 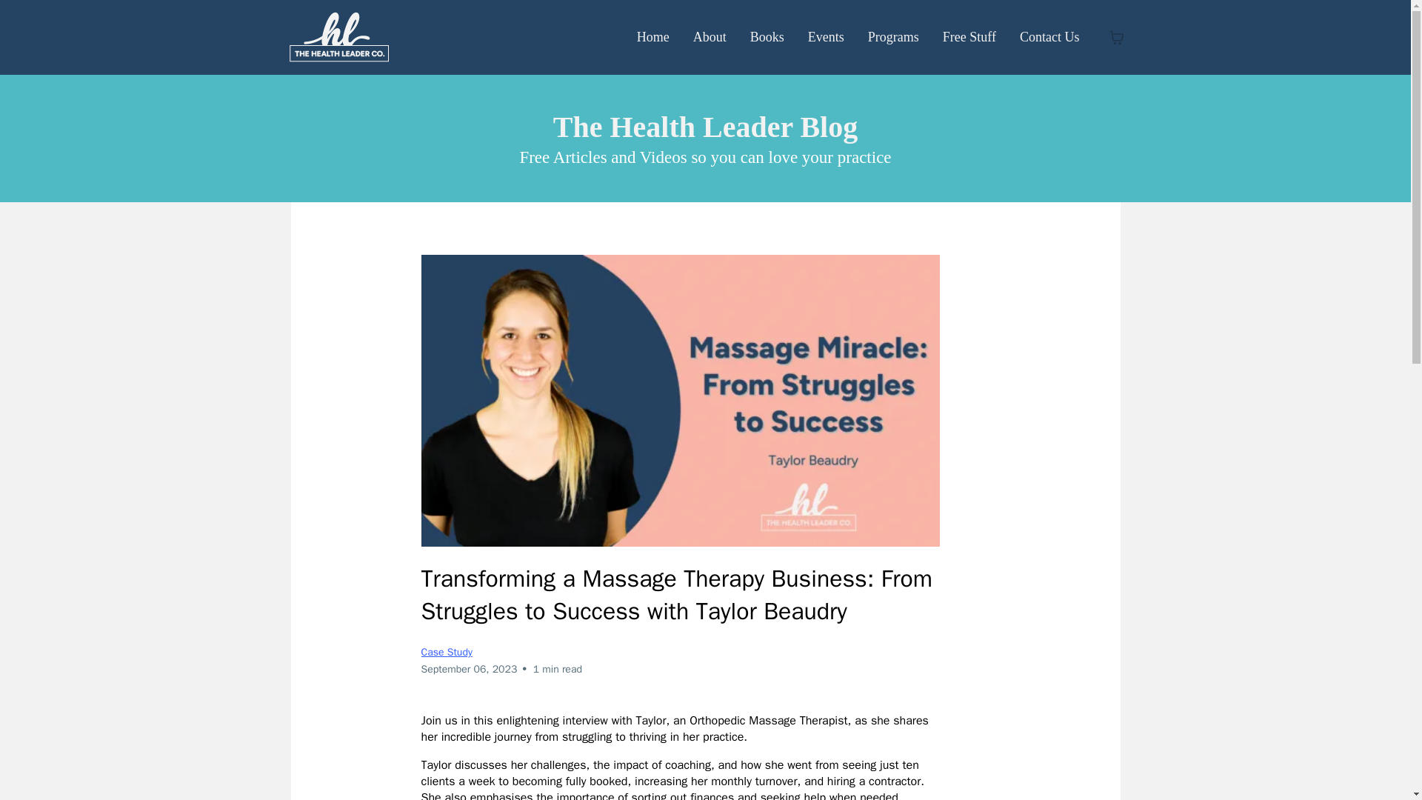 I want to click on Free Stuff, so click(x=969, y=37).